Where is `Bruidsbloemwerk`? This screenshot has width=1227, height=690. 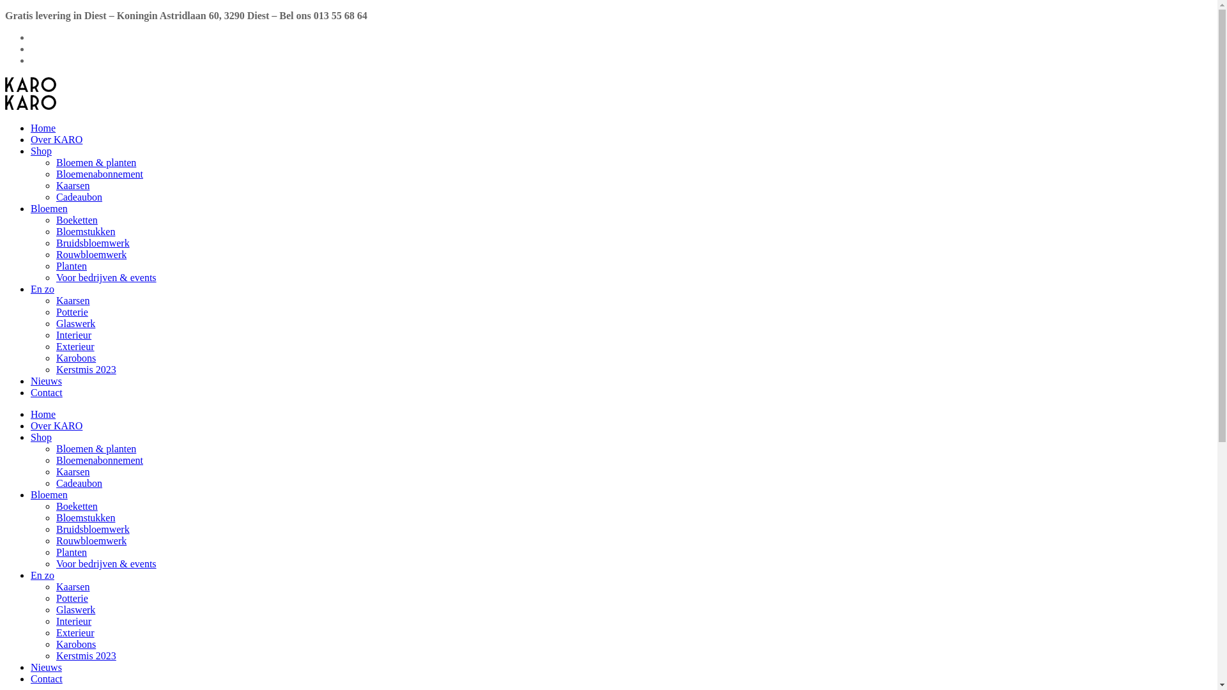
Bruidsbloemwerk is located at coordinates (93, 529).